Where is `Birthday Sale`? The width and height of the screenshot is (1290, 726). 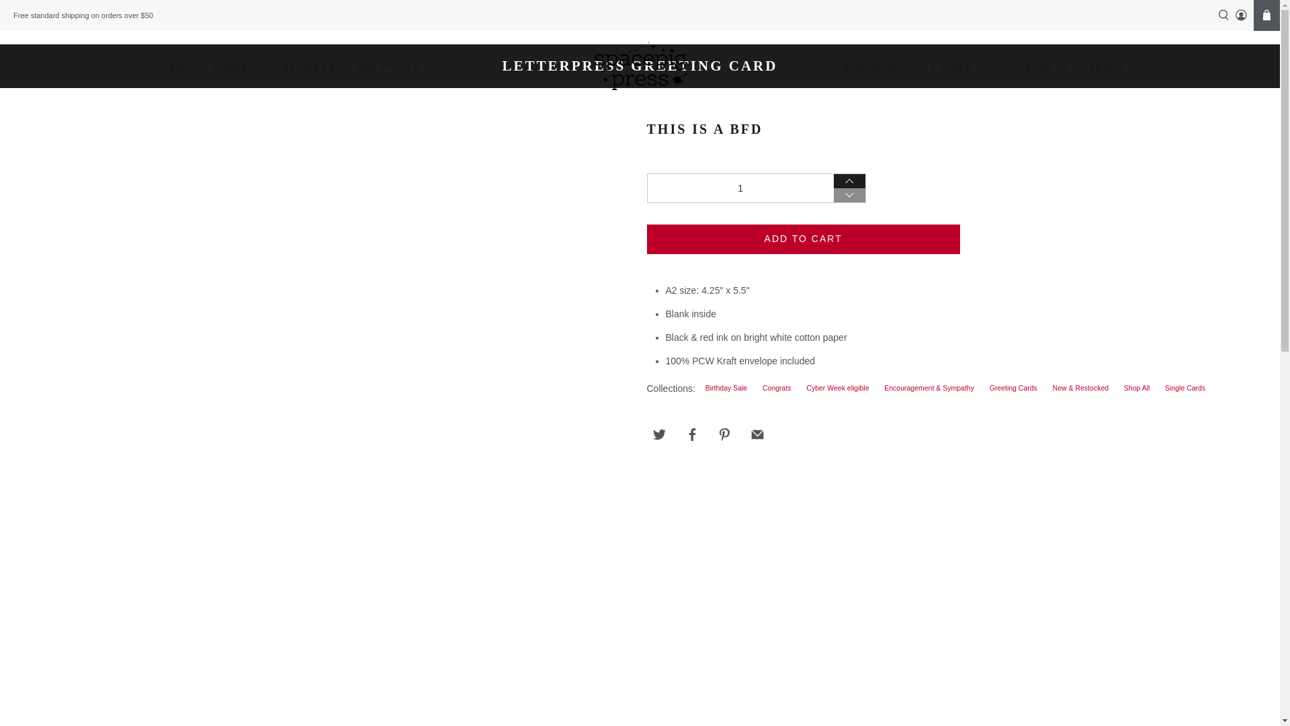
Birthday Sale is located at coordinates (726, 389).